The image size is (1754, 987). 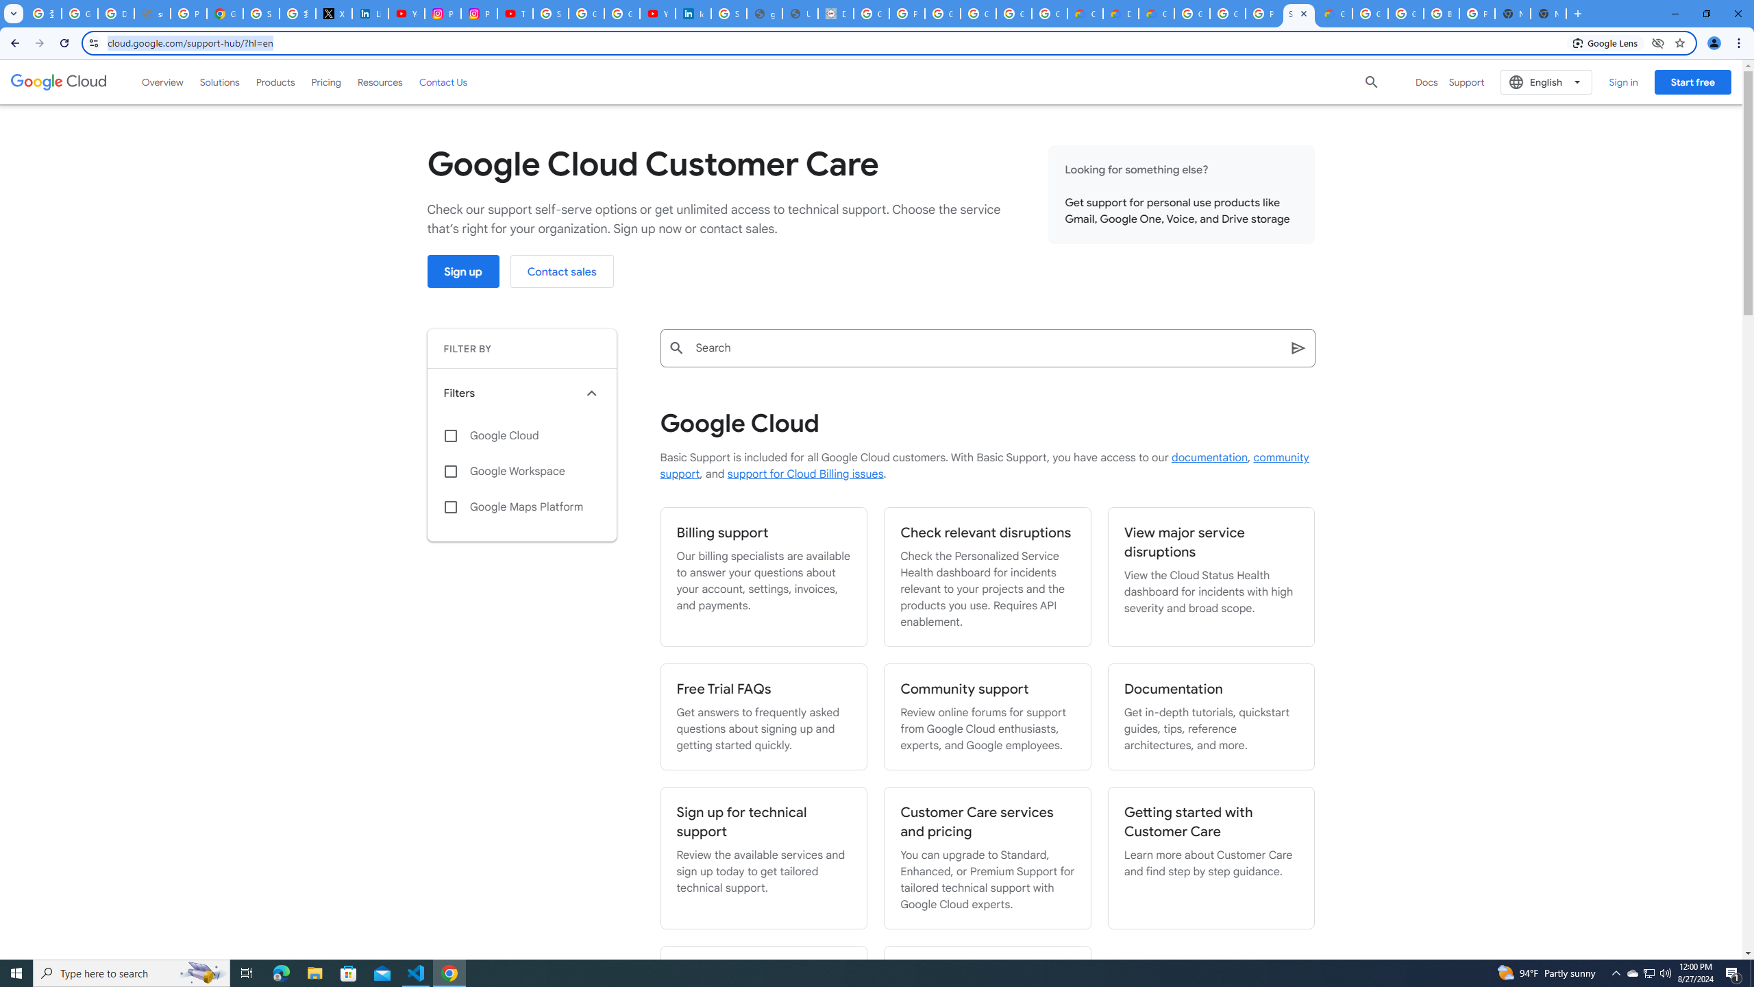 What do you see at coordinates (1013, 14) in the screenshot?
I see `Google Workspace - Specific Terms` at bounding box center [1013, 14].